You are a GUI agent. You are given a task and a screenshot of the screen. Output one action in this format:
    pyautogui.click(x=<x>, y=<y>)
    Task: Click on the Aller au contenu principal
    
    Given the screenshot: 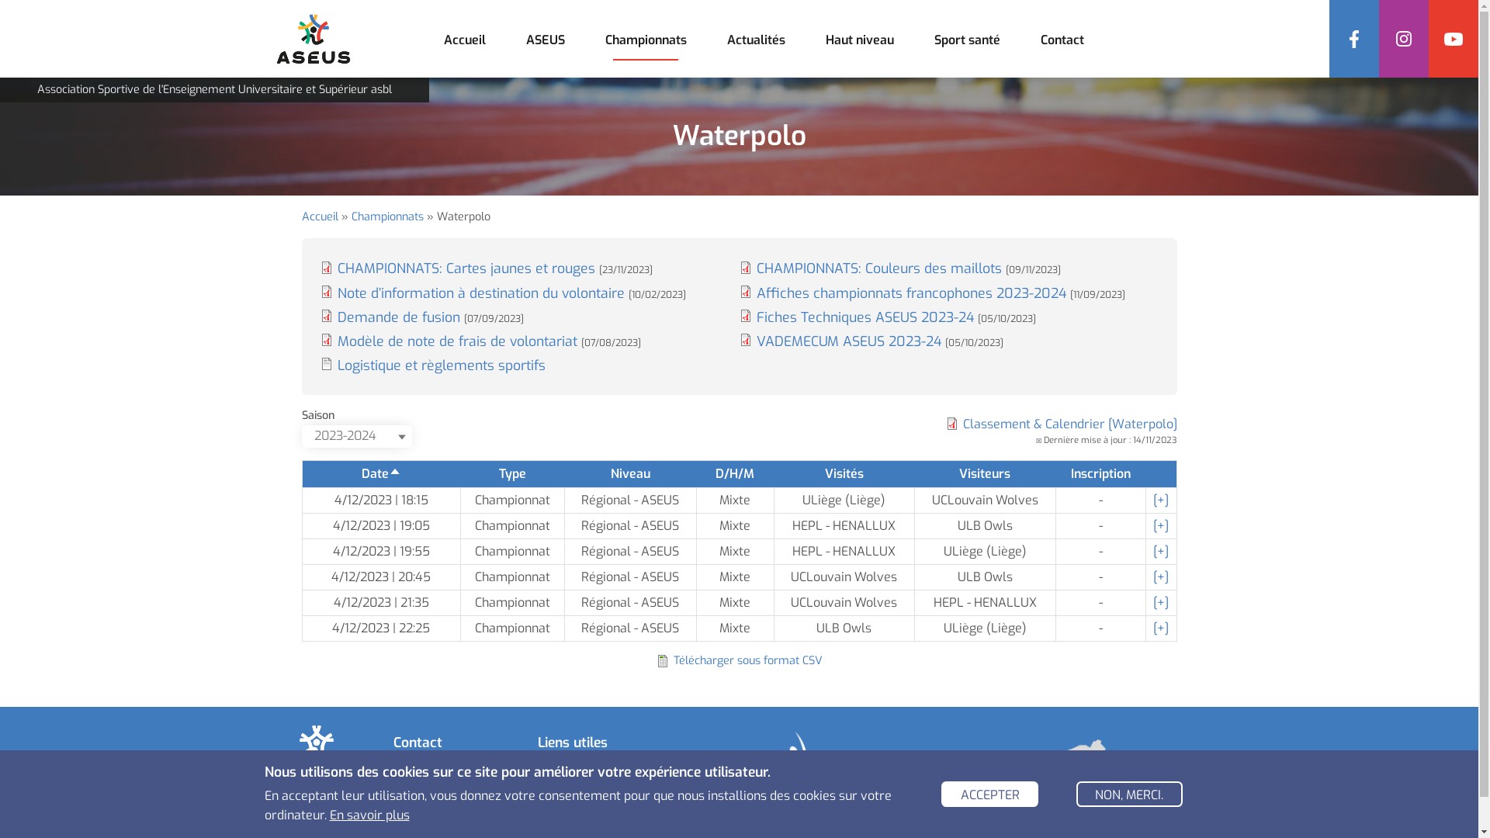 What is the action you would take?
    pyautogui.click(x=0, y=78)
    